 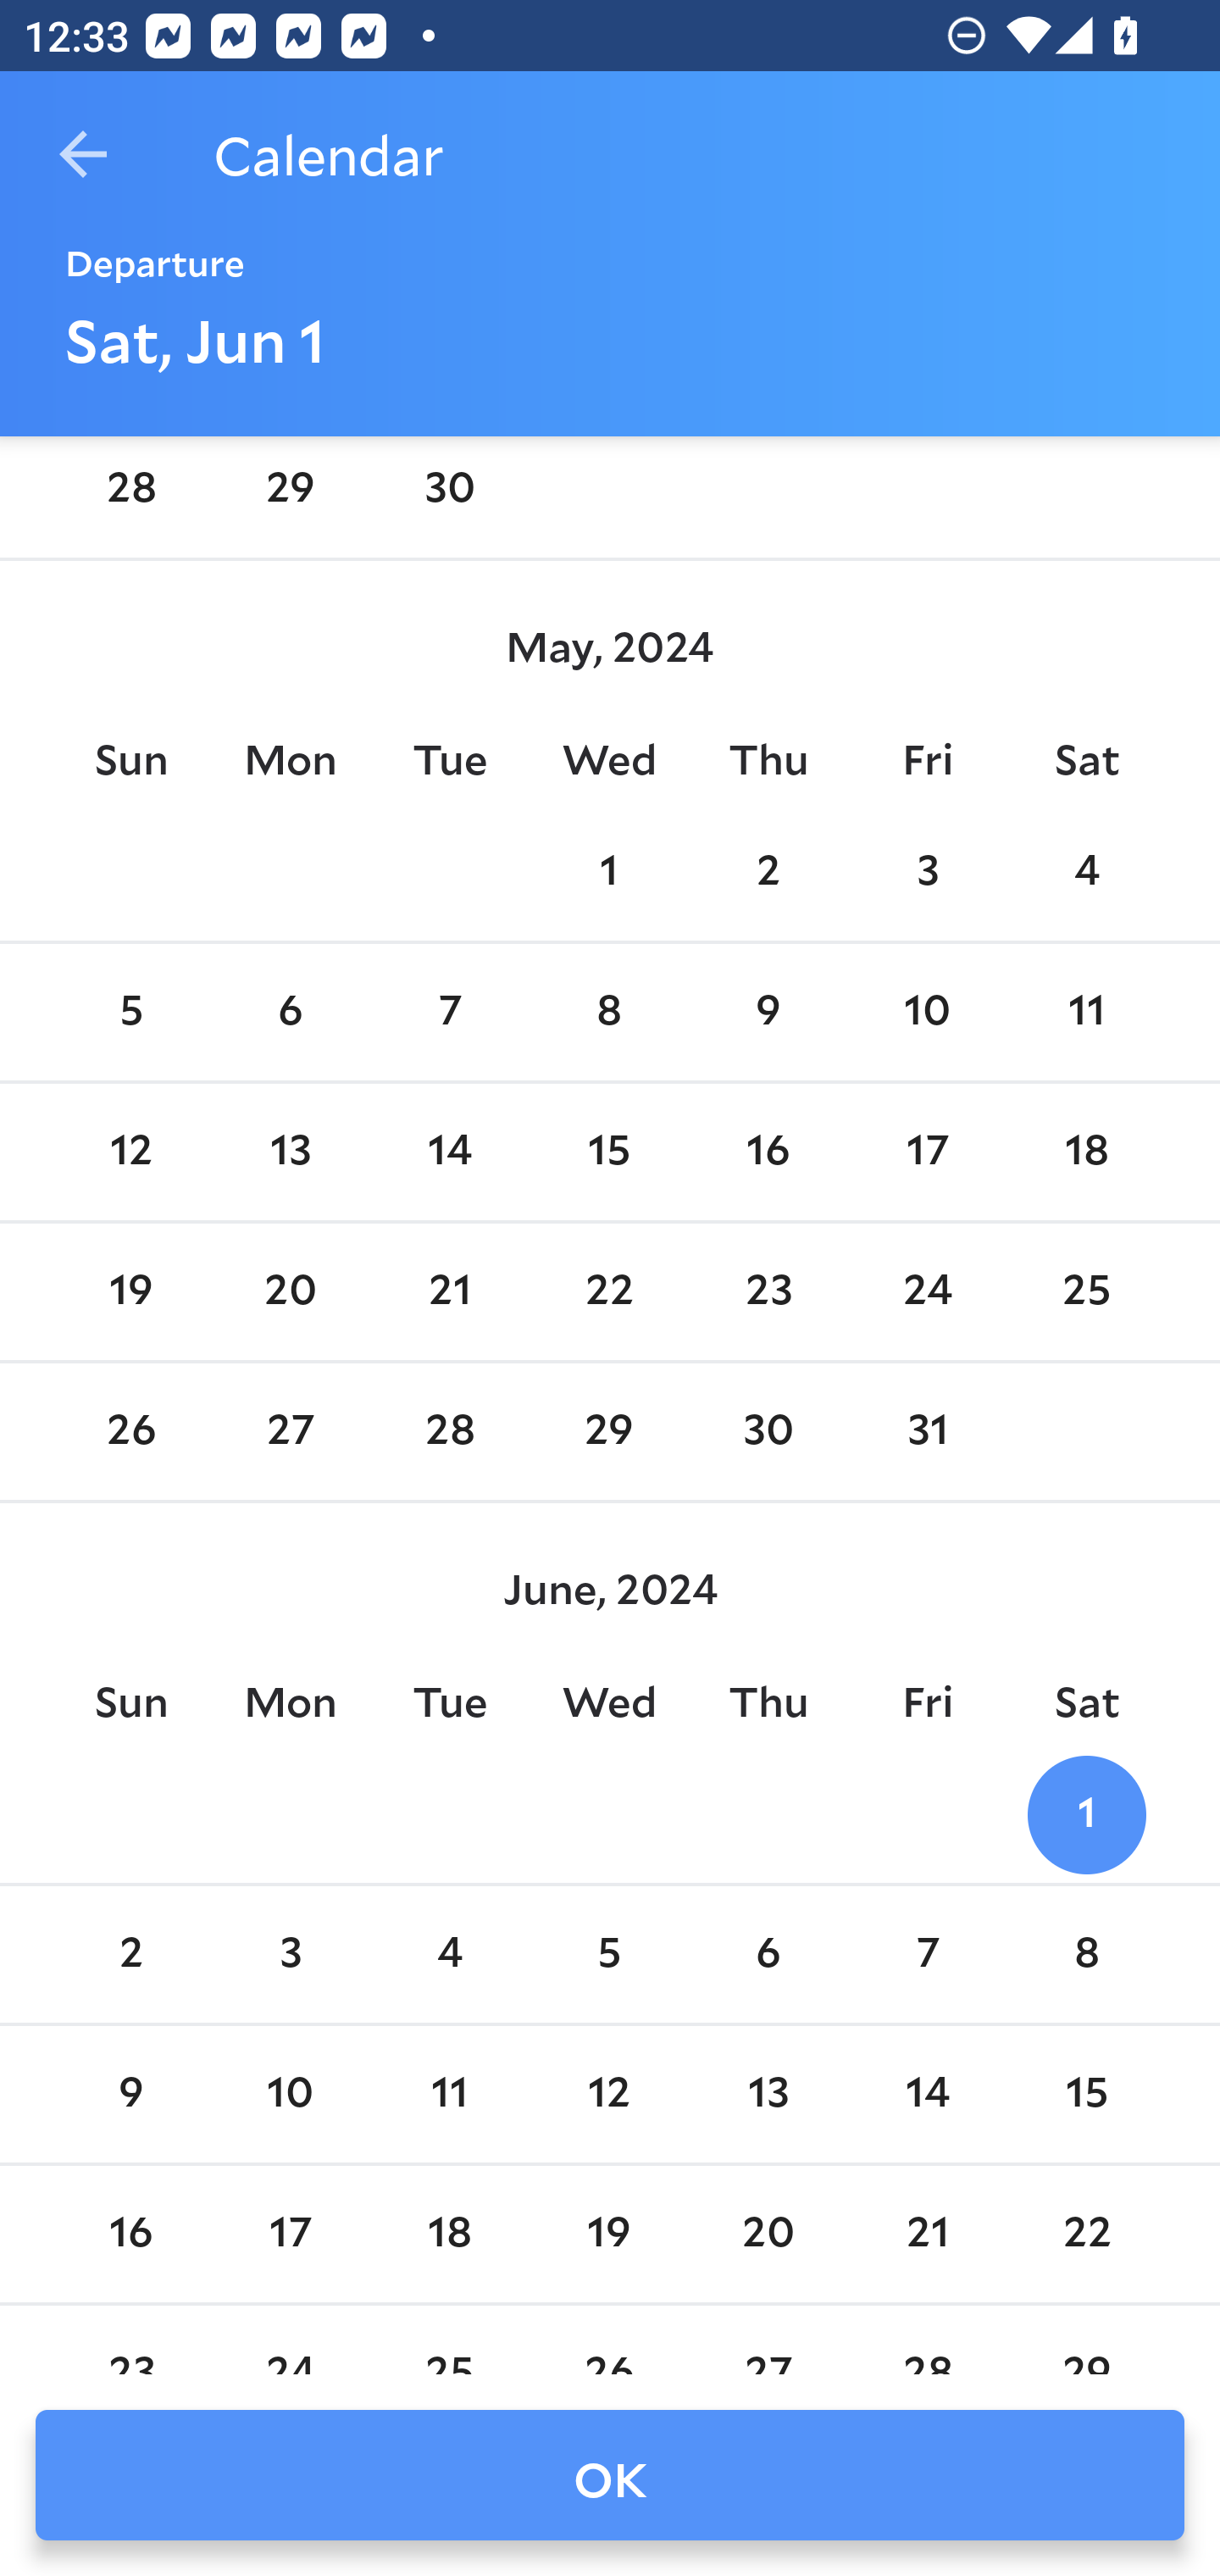 What do you see at coordinates (1086, 1816) in the screenshot?
I see `1` at bounding box center [1086, 1816].